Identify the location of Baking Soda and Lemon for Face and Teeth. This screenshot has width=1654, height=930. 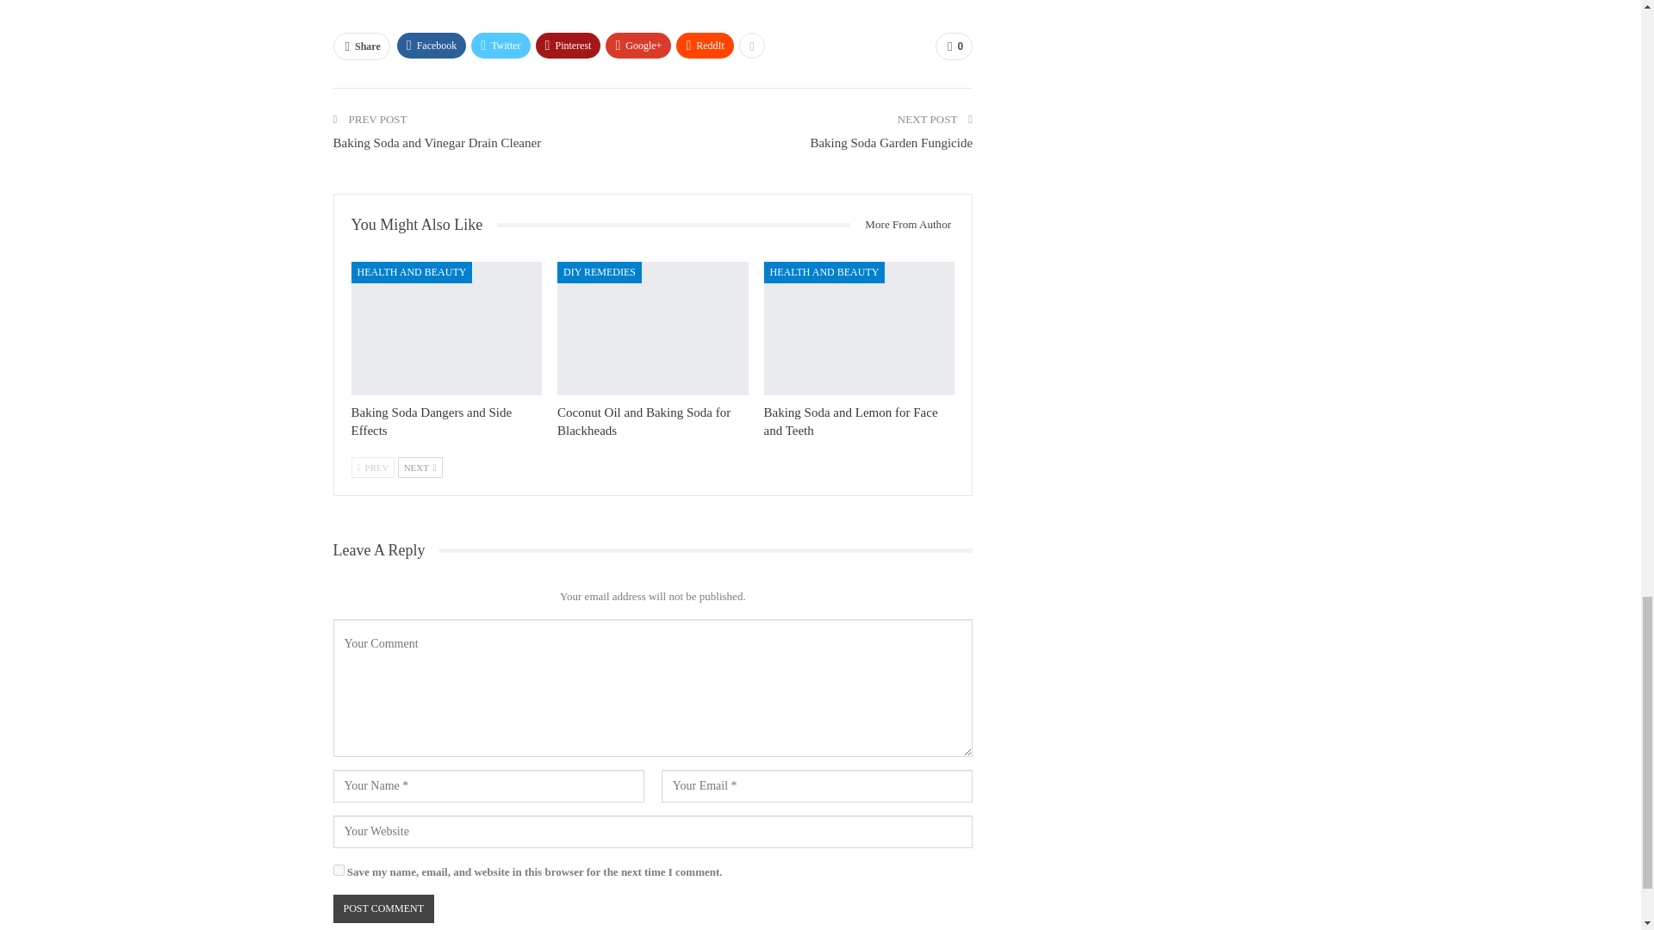
(860, 328).